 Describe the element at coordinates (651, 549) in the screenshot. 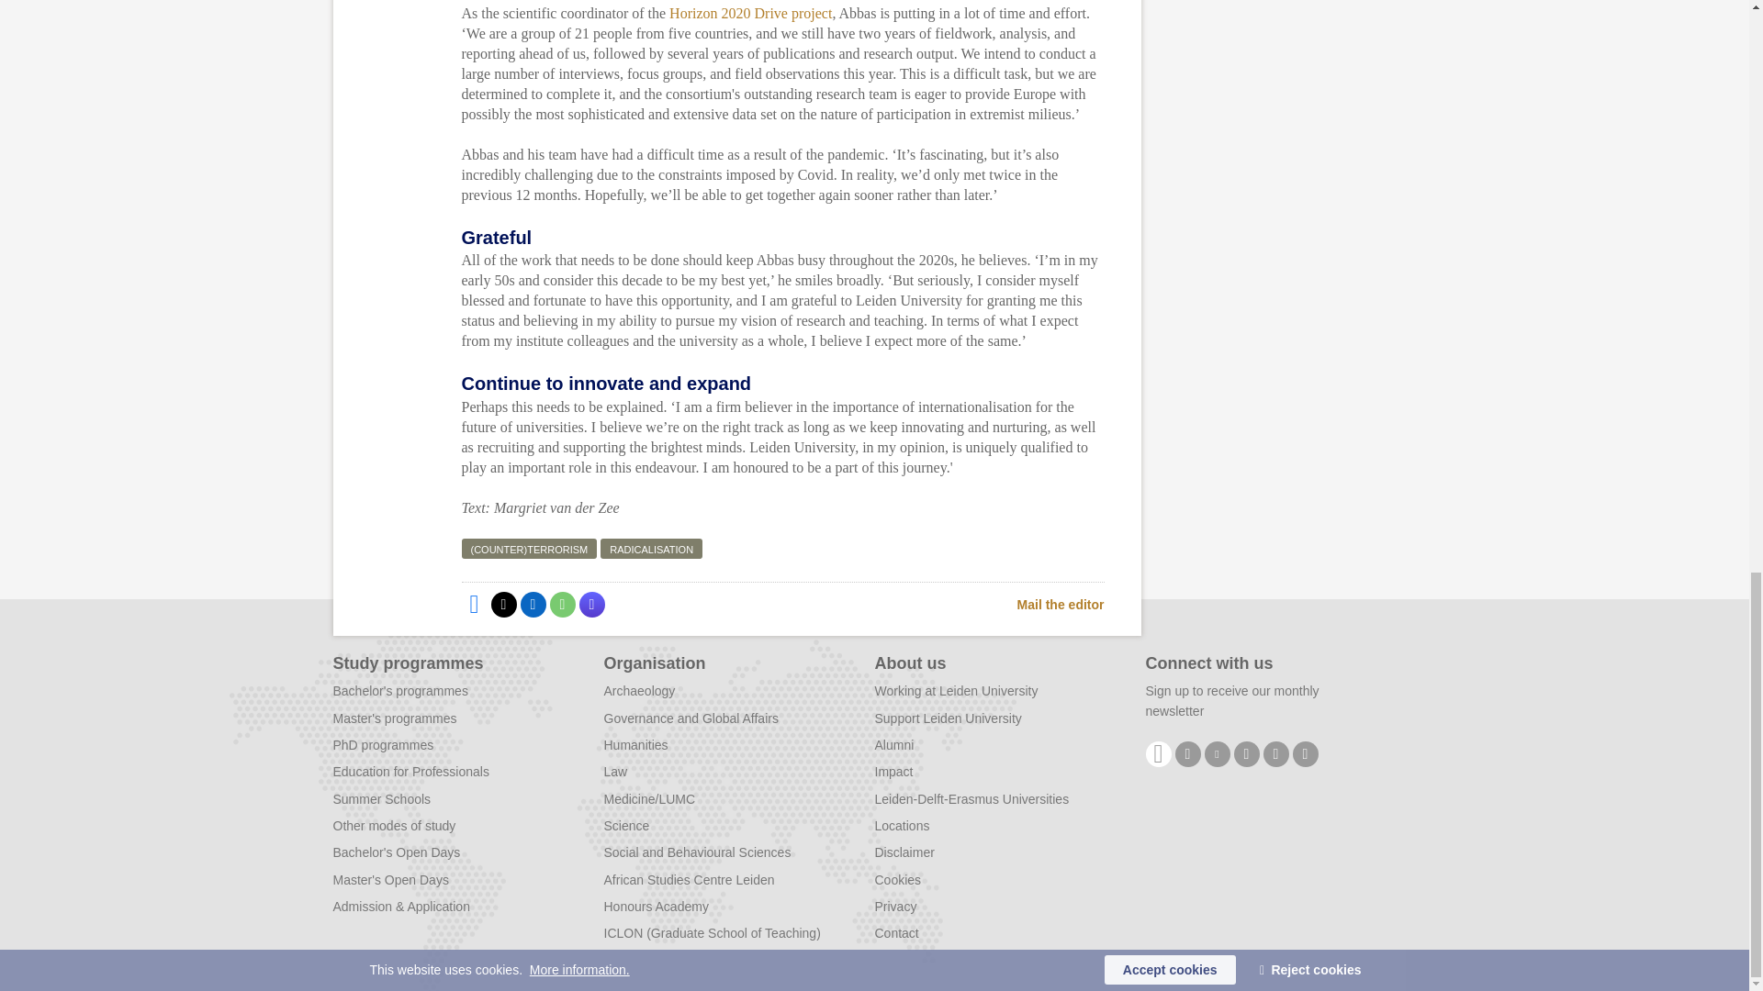

I see `RADICALISATION` at that location.